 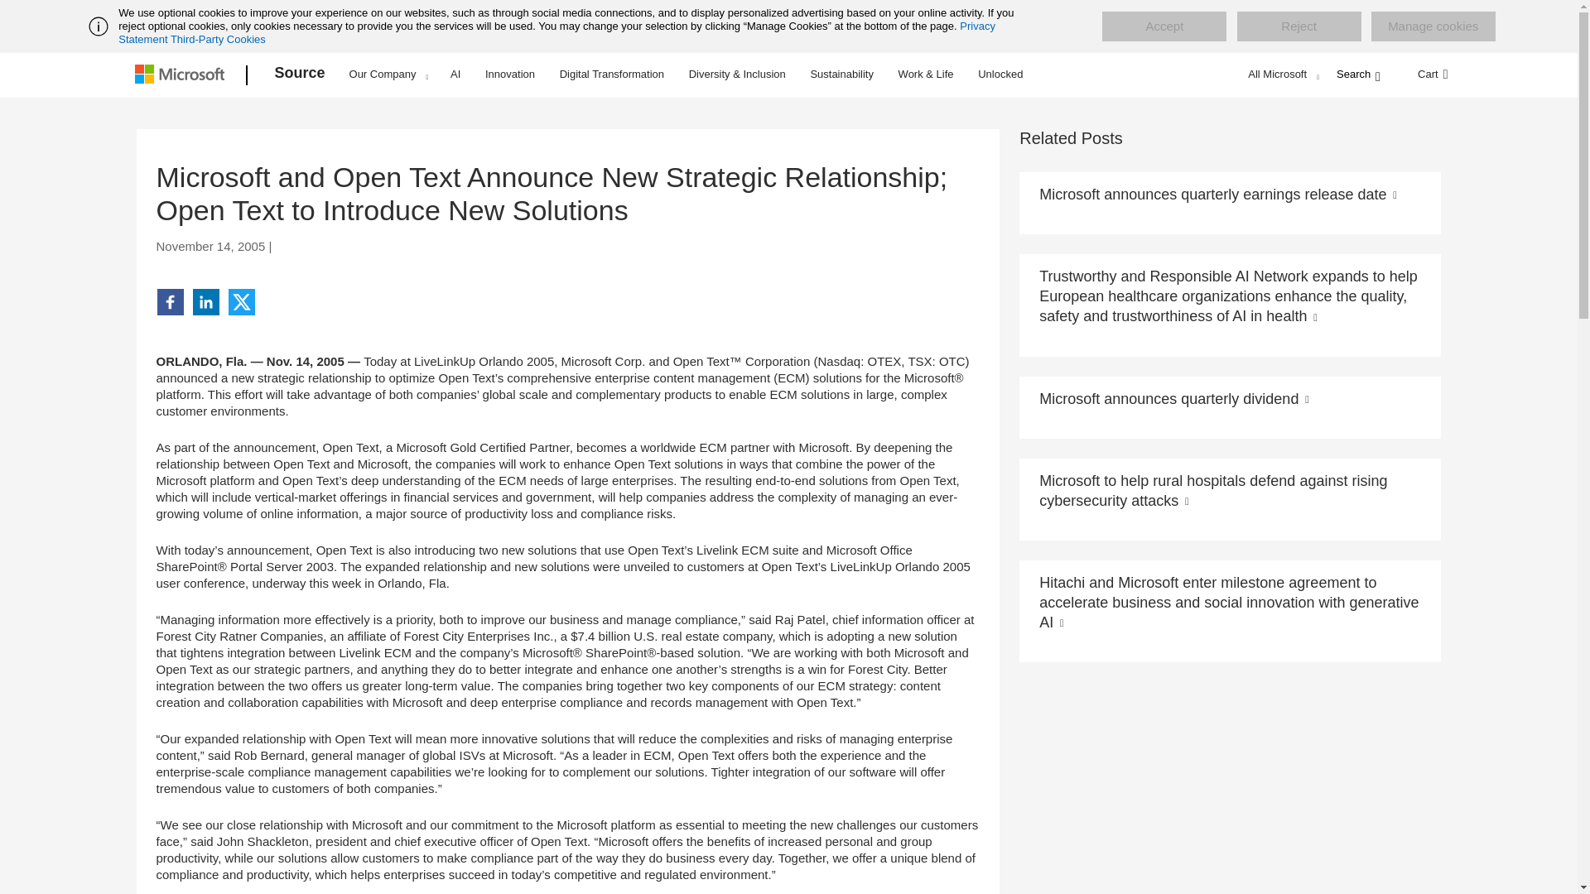 What do you see at coordinates (1298, 26) in the screenshot?
I see `Reject` at bounding box center [1298, 26].